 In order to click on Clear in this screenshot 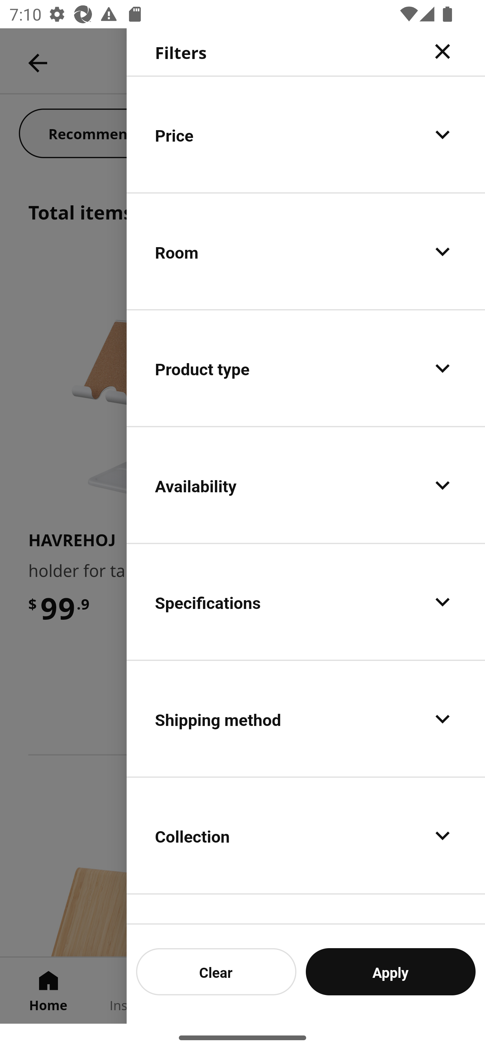, I will do `click(216, 971)`.